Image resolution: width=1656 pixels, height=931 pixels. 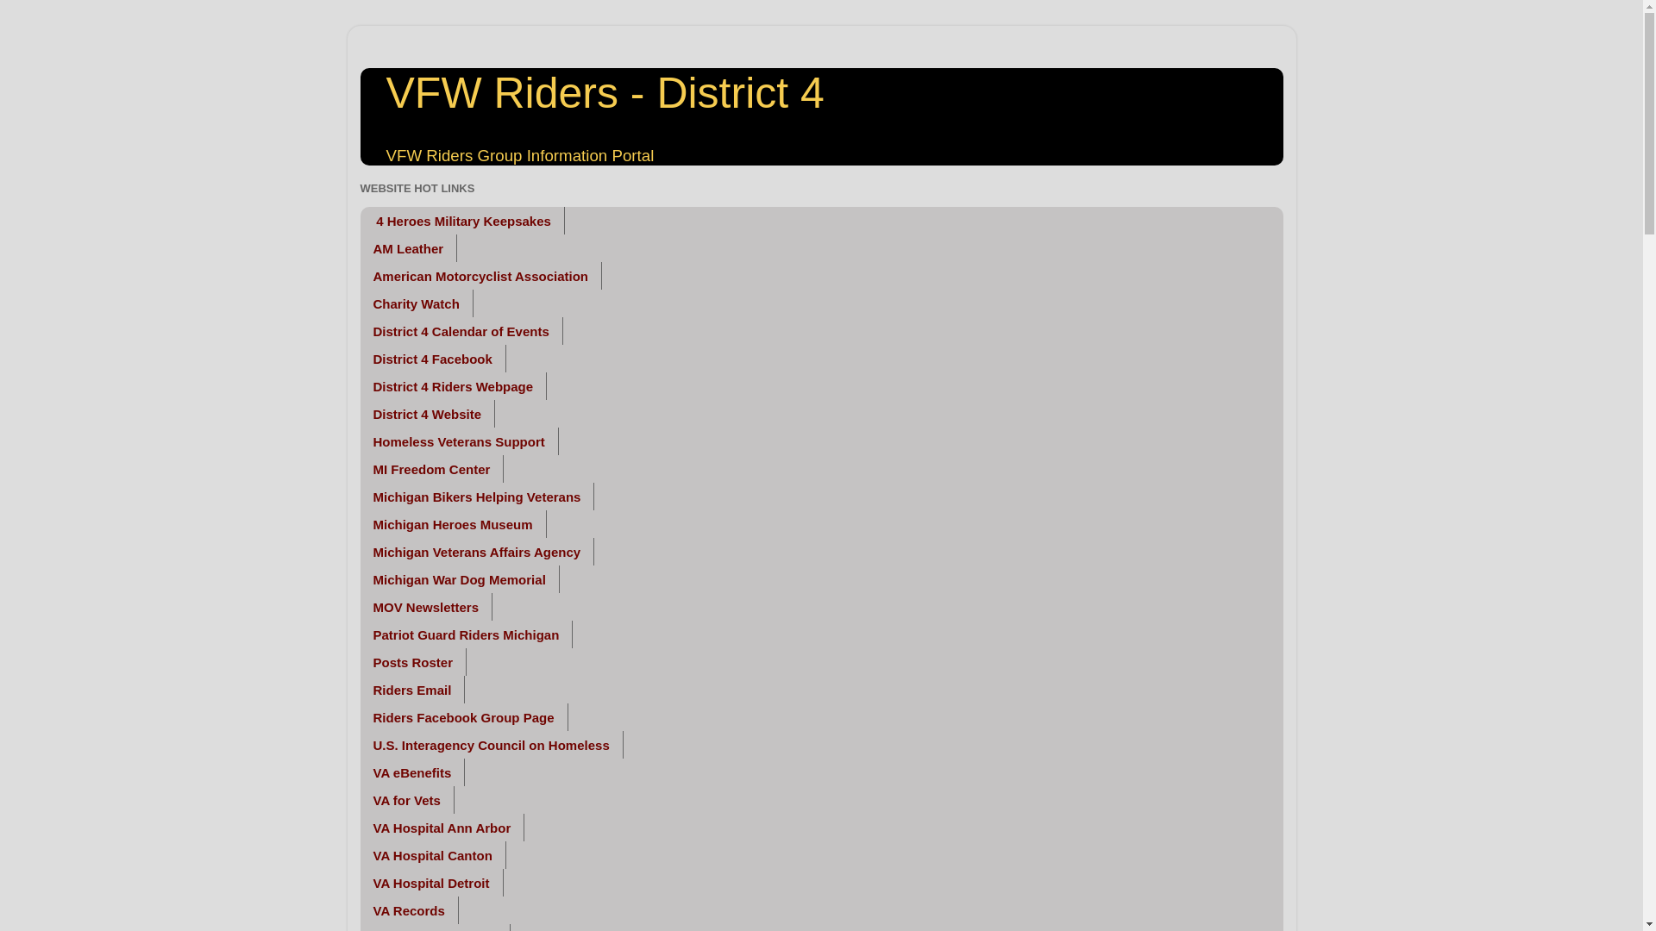 What do you see at coordinates (435, 928) in the screenshot?
I see `Veterans Crisis Line` at bounding box center [435, 928].